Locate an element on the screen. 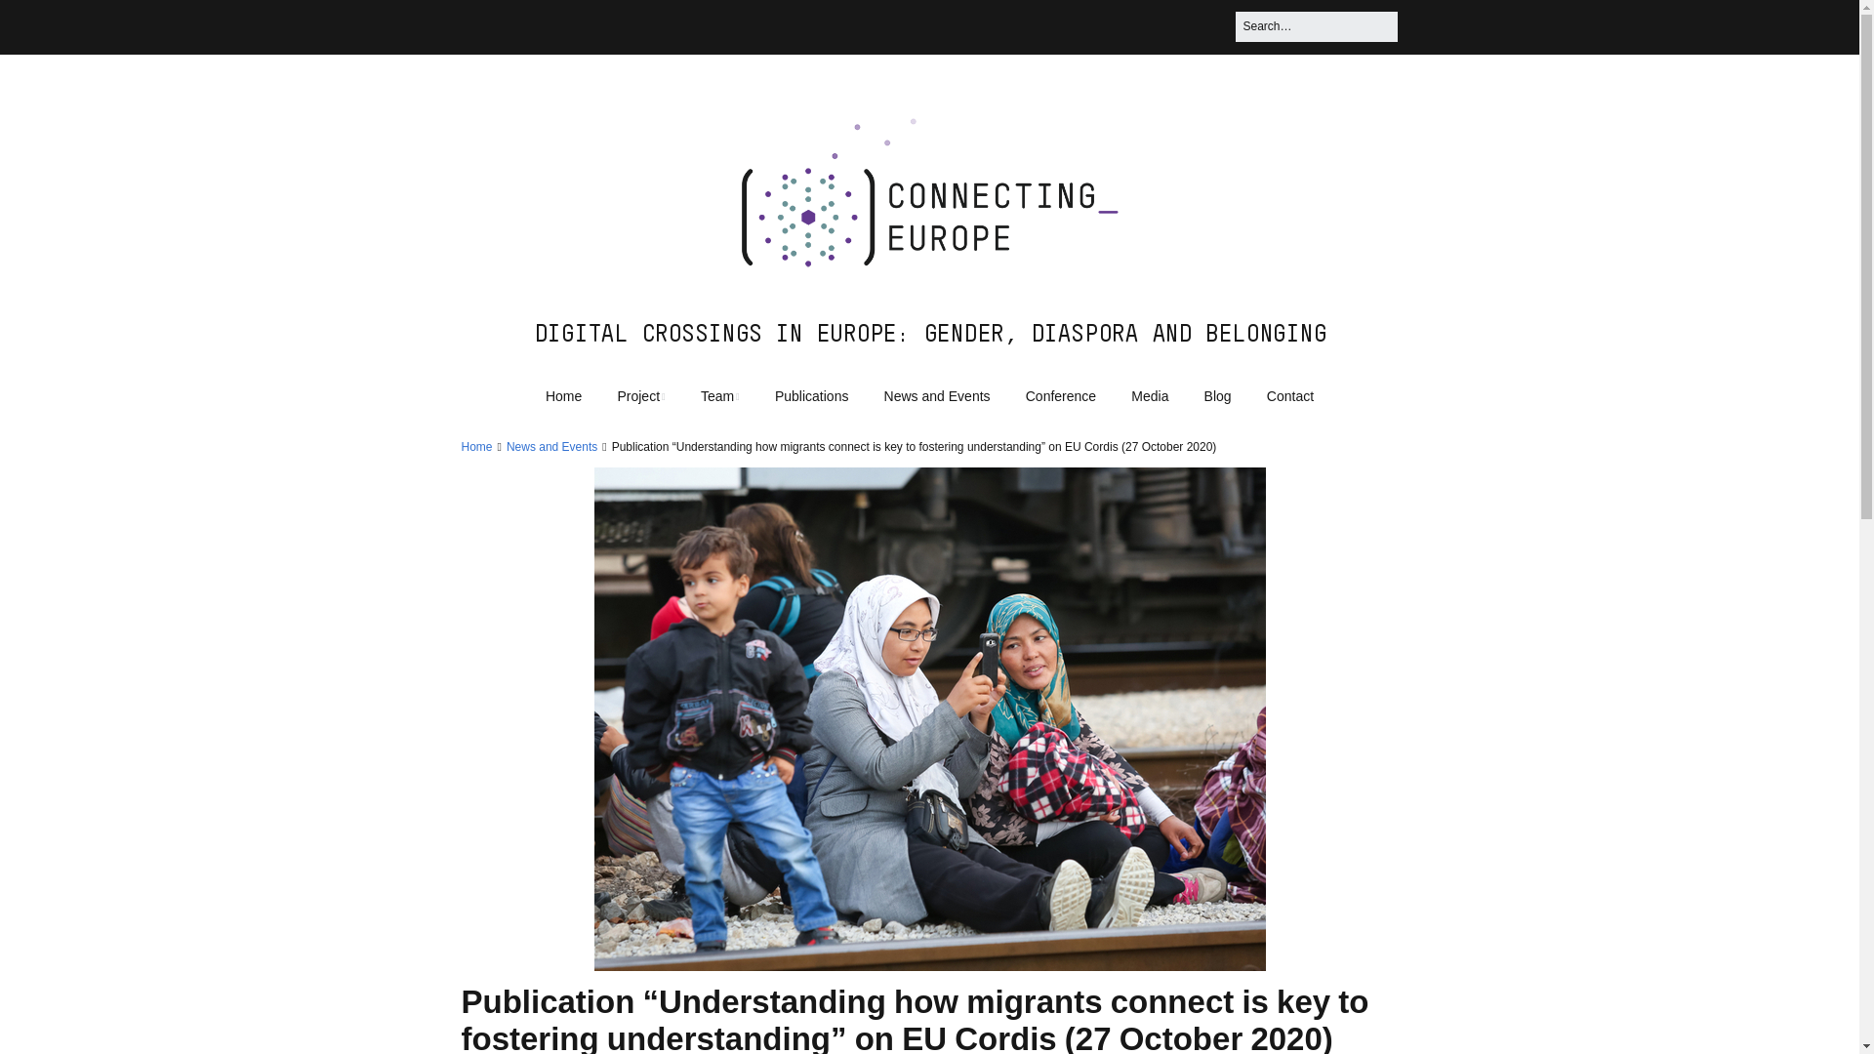  Search is located at coordinates (38, 21).